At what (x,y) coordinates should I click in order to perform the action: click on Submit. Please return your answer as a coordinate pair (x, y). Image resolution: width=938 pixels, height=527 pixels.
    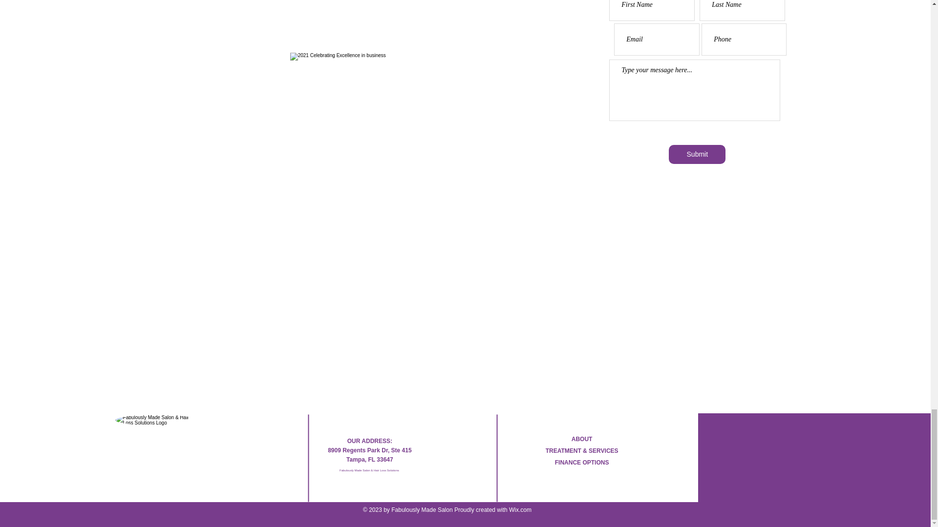
    Looking at the image, I should click on (697, 154).